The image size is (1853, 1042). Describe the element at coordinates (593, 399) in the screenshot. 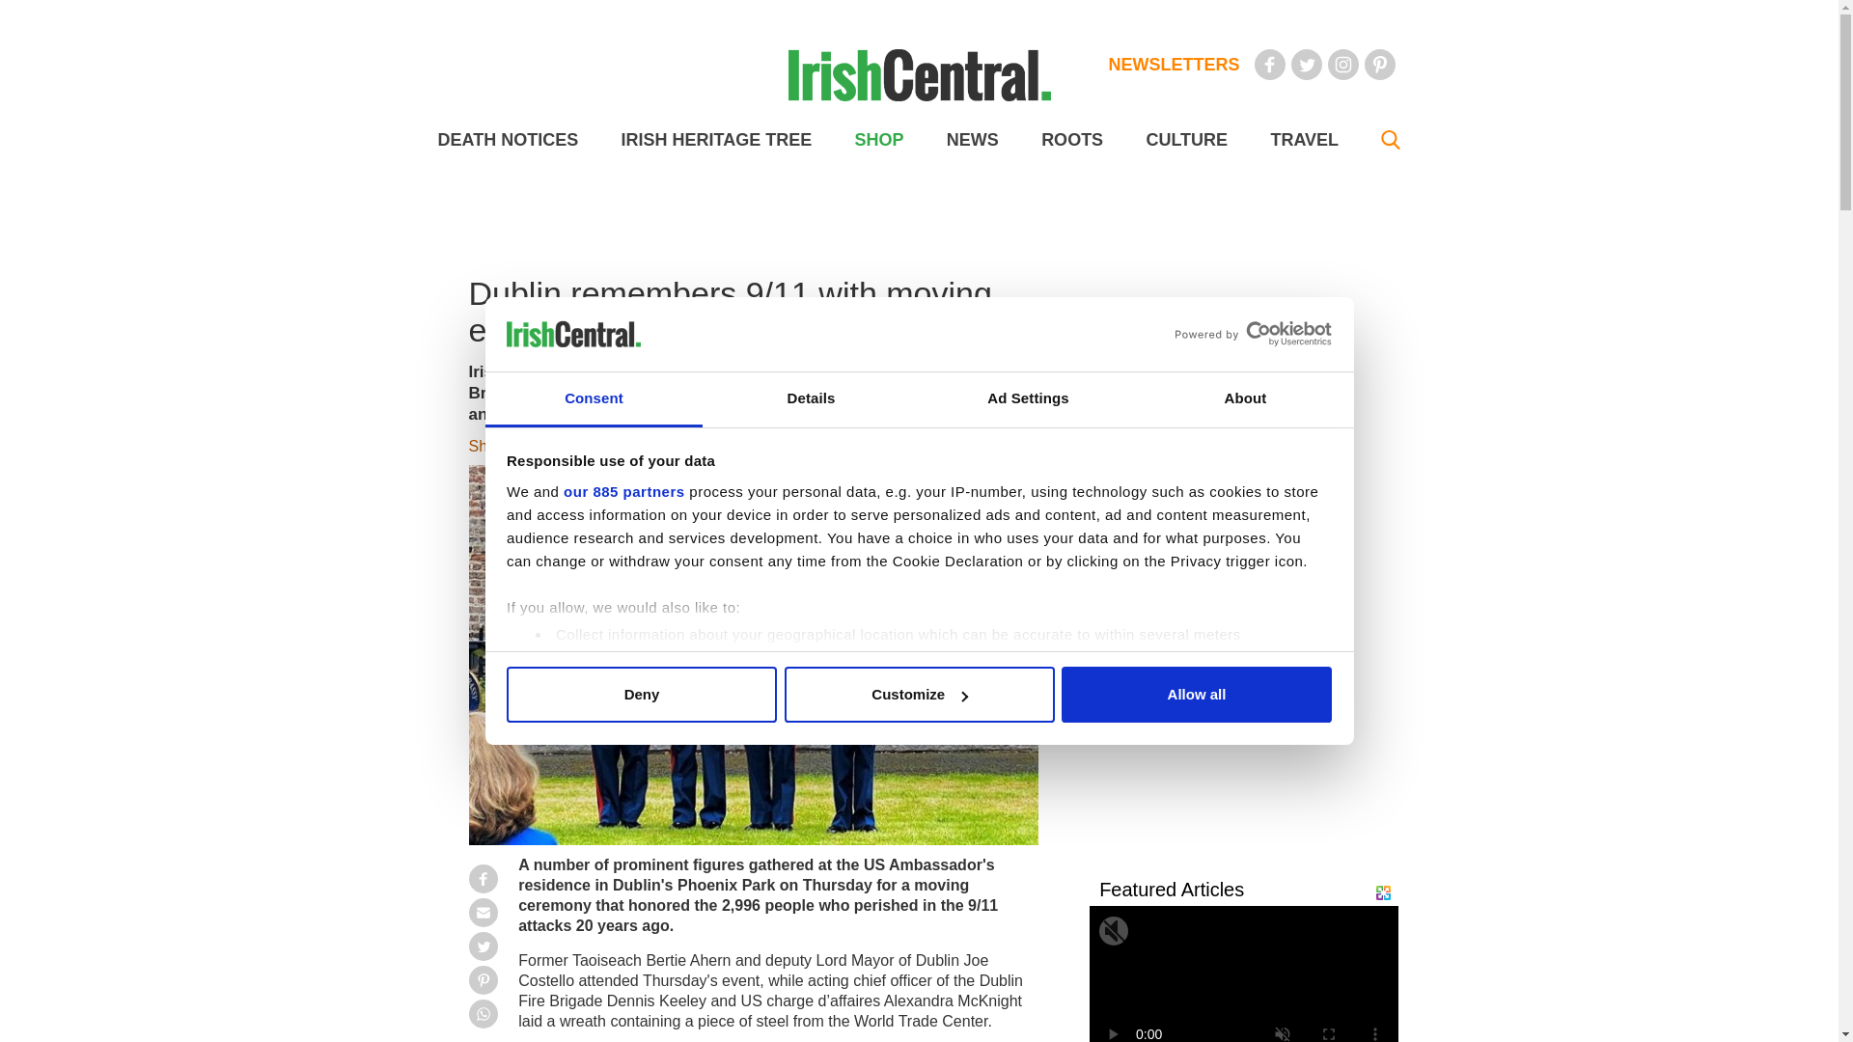

I see `Consent` at that location.